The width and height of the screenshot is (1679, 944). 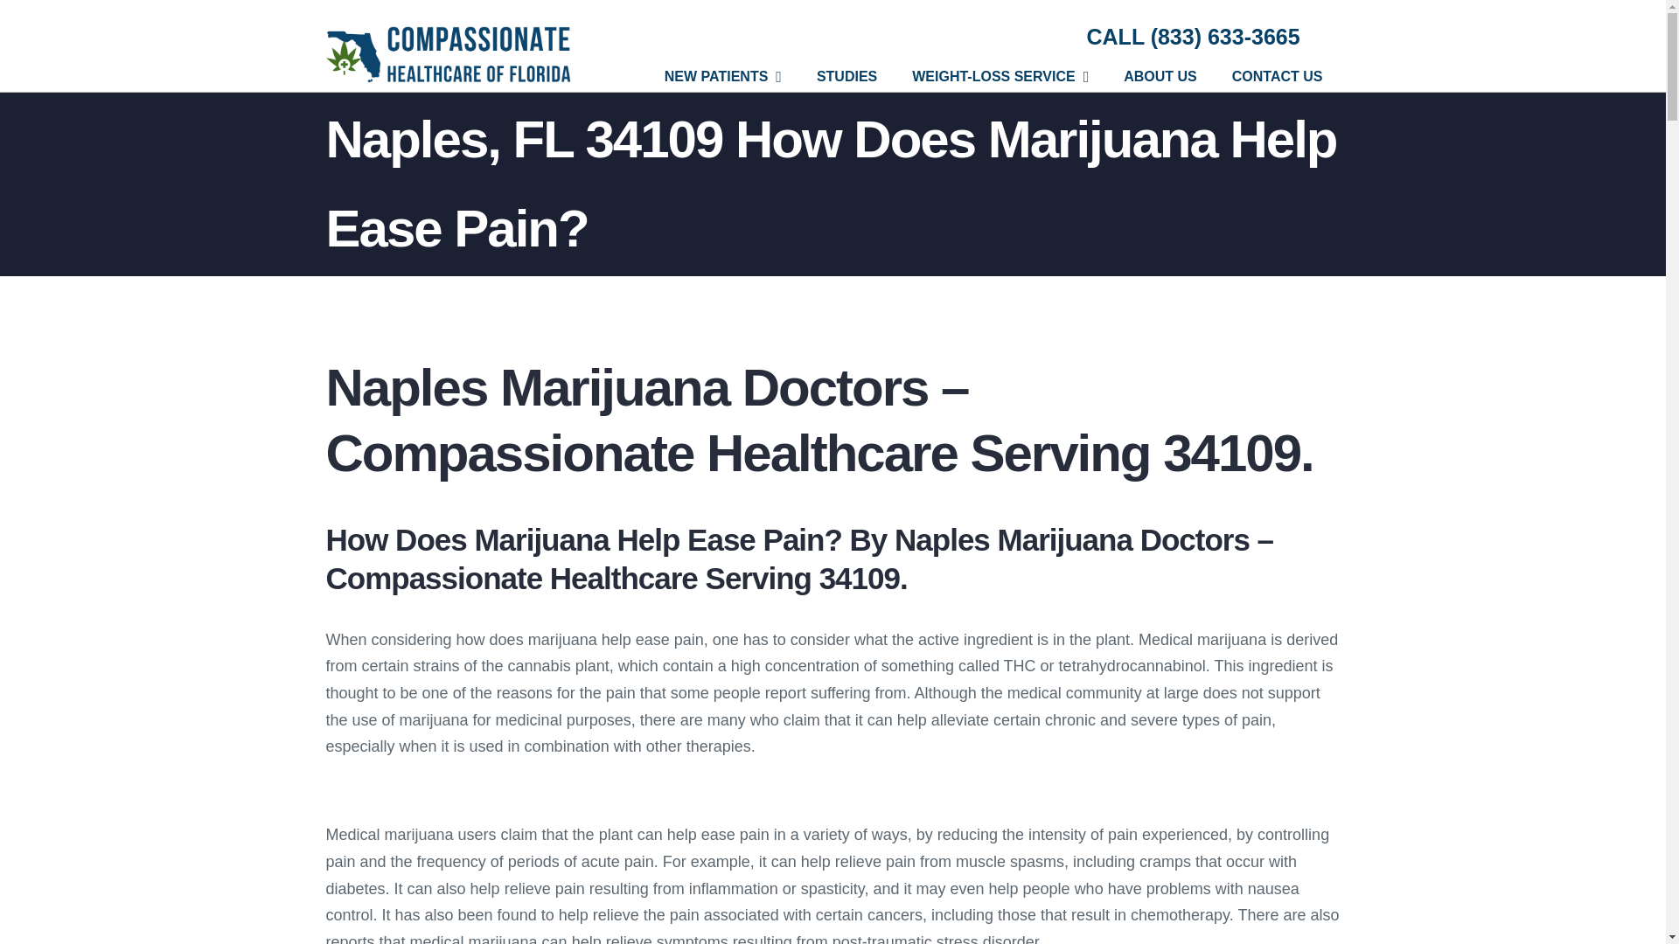 I want to click on ABOUT US, so click(x=1160, y=76).